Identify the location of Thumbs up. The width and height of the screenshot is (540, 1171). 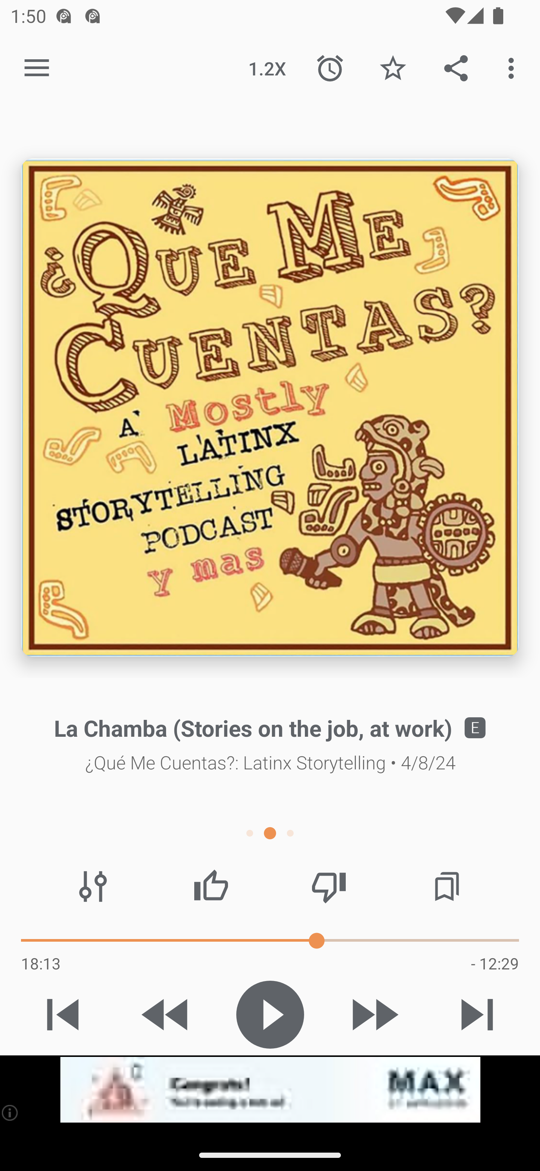
(211, 887).